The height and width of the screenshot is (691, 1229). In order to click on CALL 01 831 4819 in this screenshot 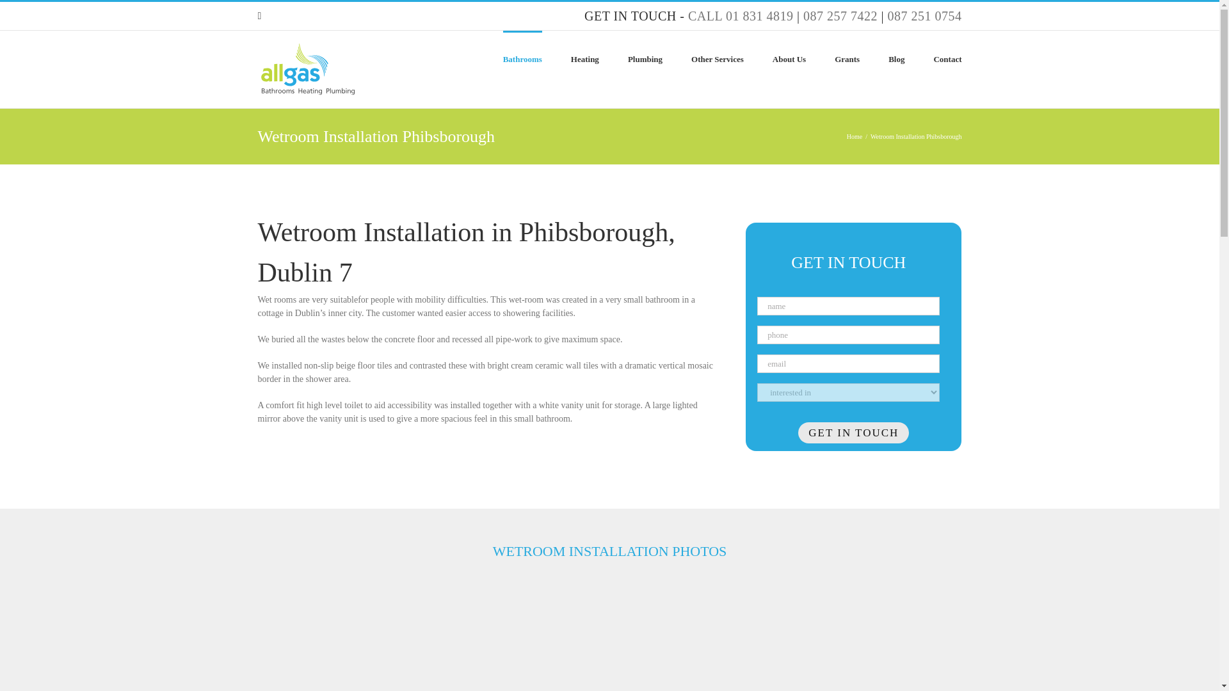, I will do `click(740, 15)`.